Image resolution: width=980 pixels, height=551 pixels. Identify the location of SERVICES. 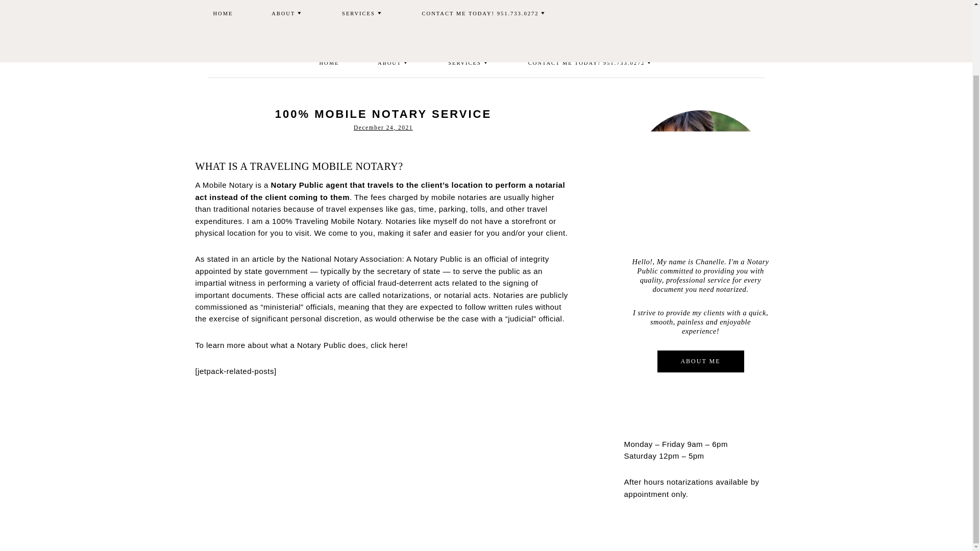
(469, 63).